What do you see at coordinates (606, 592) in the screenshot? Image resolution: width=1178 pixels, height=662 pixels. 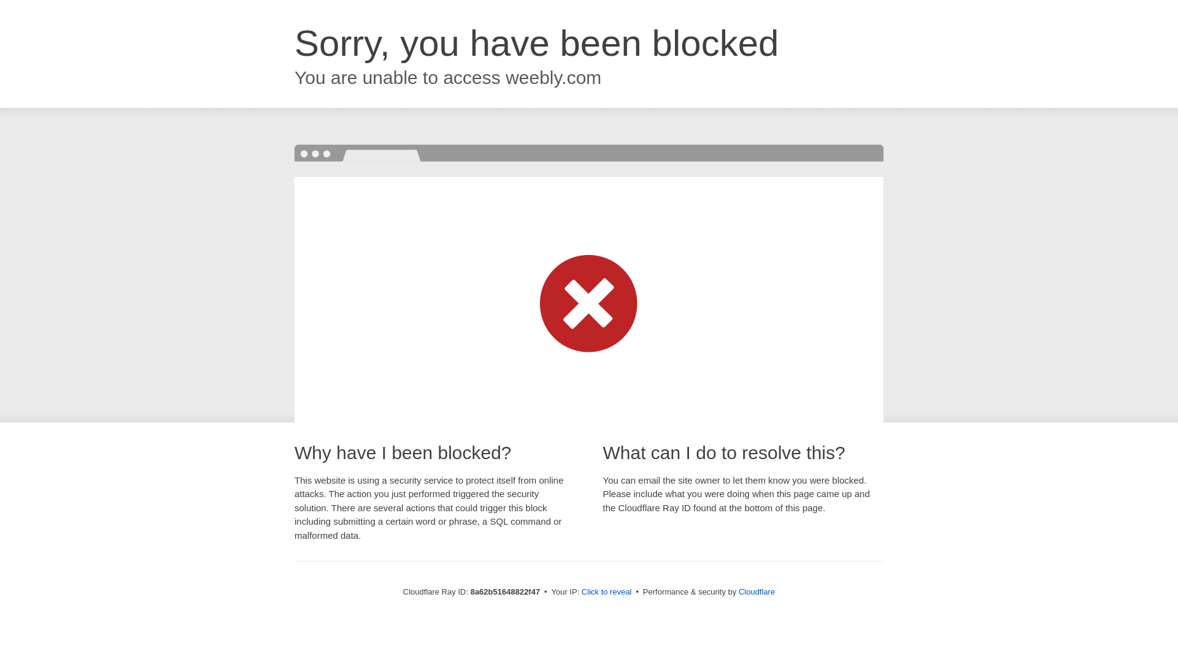 I see `Click to reveal` at bounding box center [606, 592].